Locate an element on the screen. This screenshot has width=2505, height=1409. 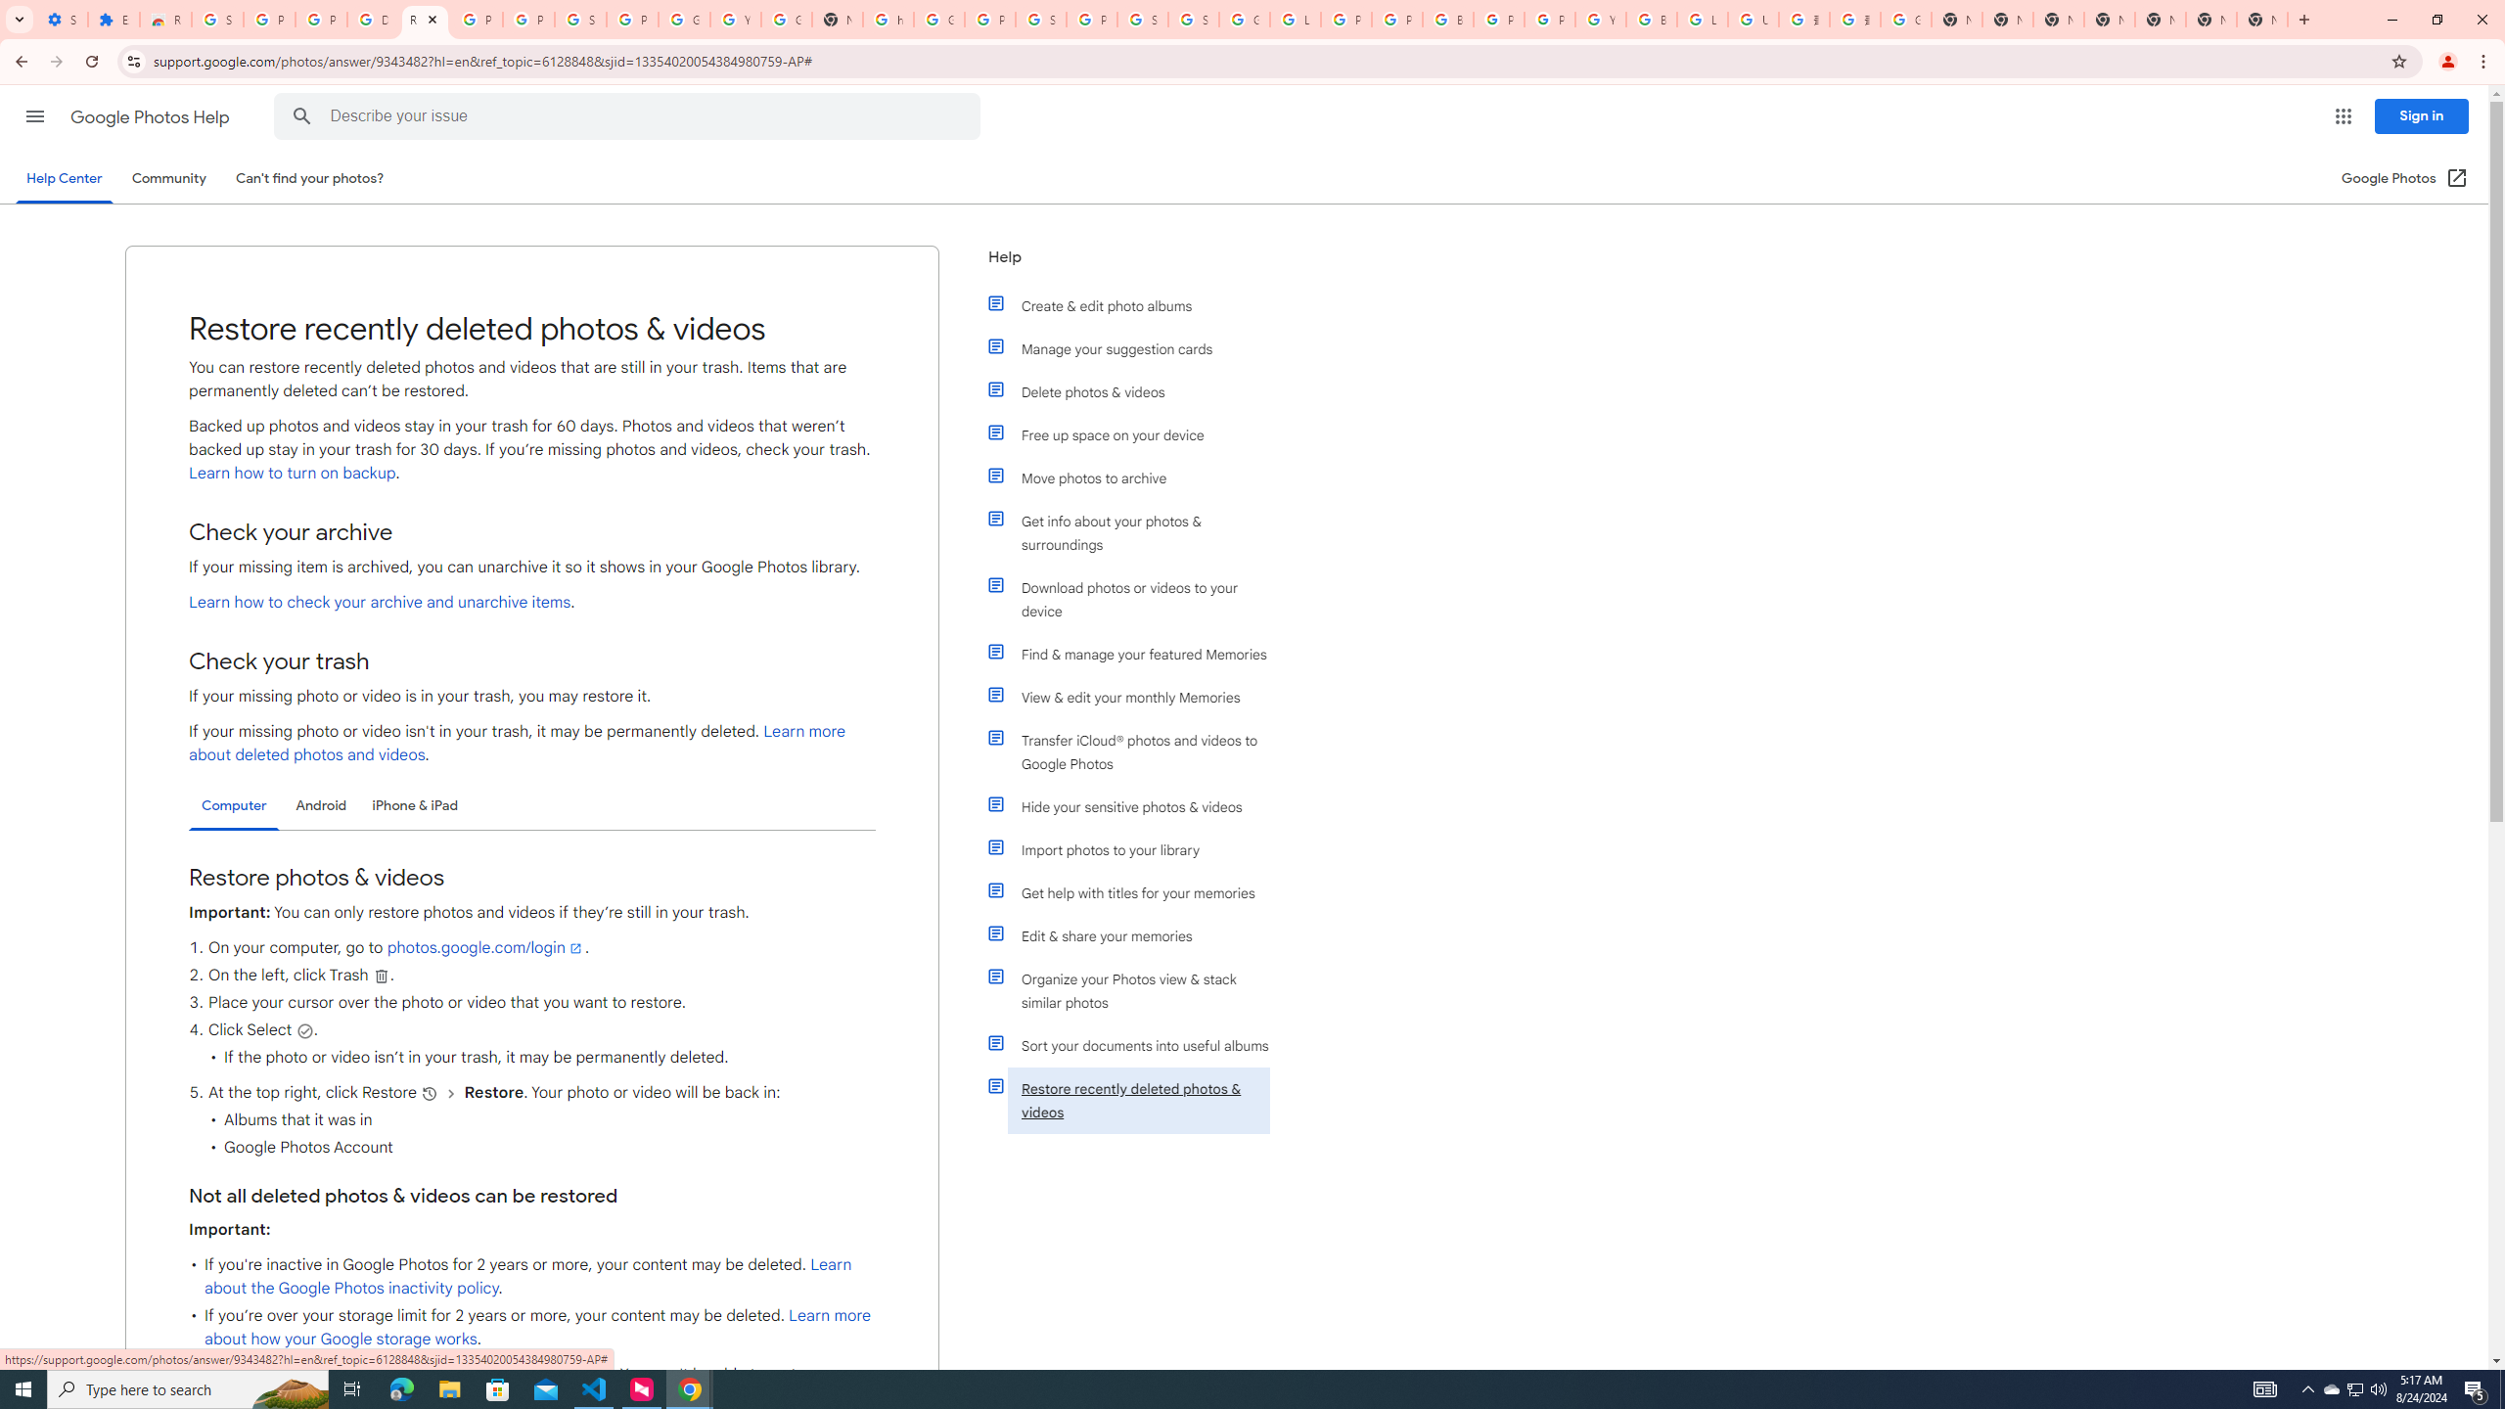
Sign in - Google Accounts is located at coordinates (581, 20).